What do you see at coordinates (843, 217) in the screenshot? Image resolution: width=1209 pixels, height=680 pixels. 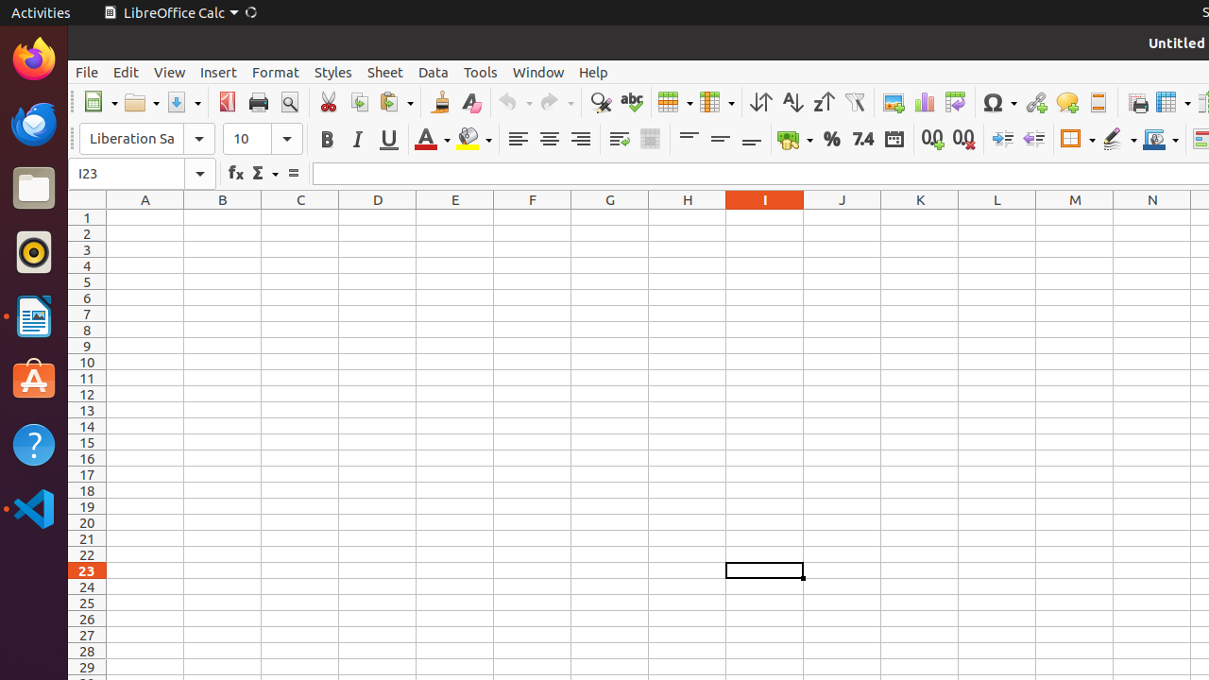 I see `J1` at bounding box center [843, 217].